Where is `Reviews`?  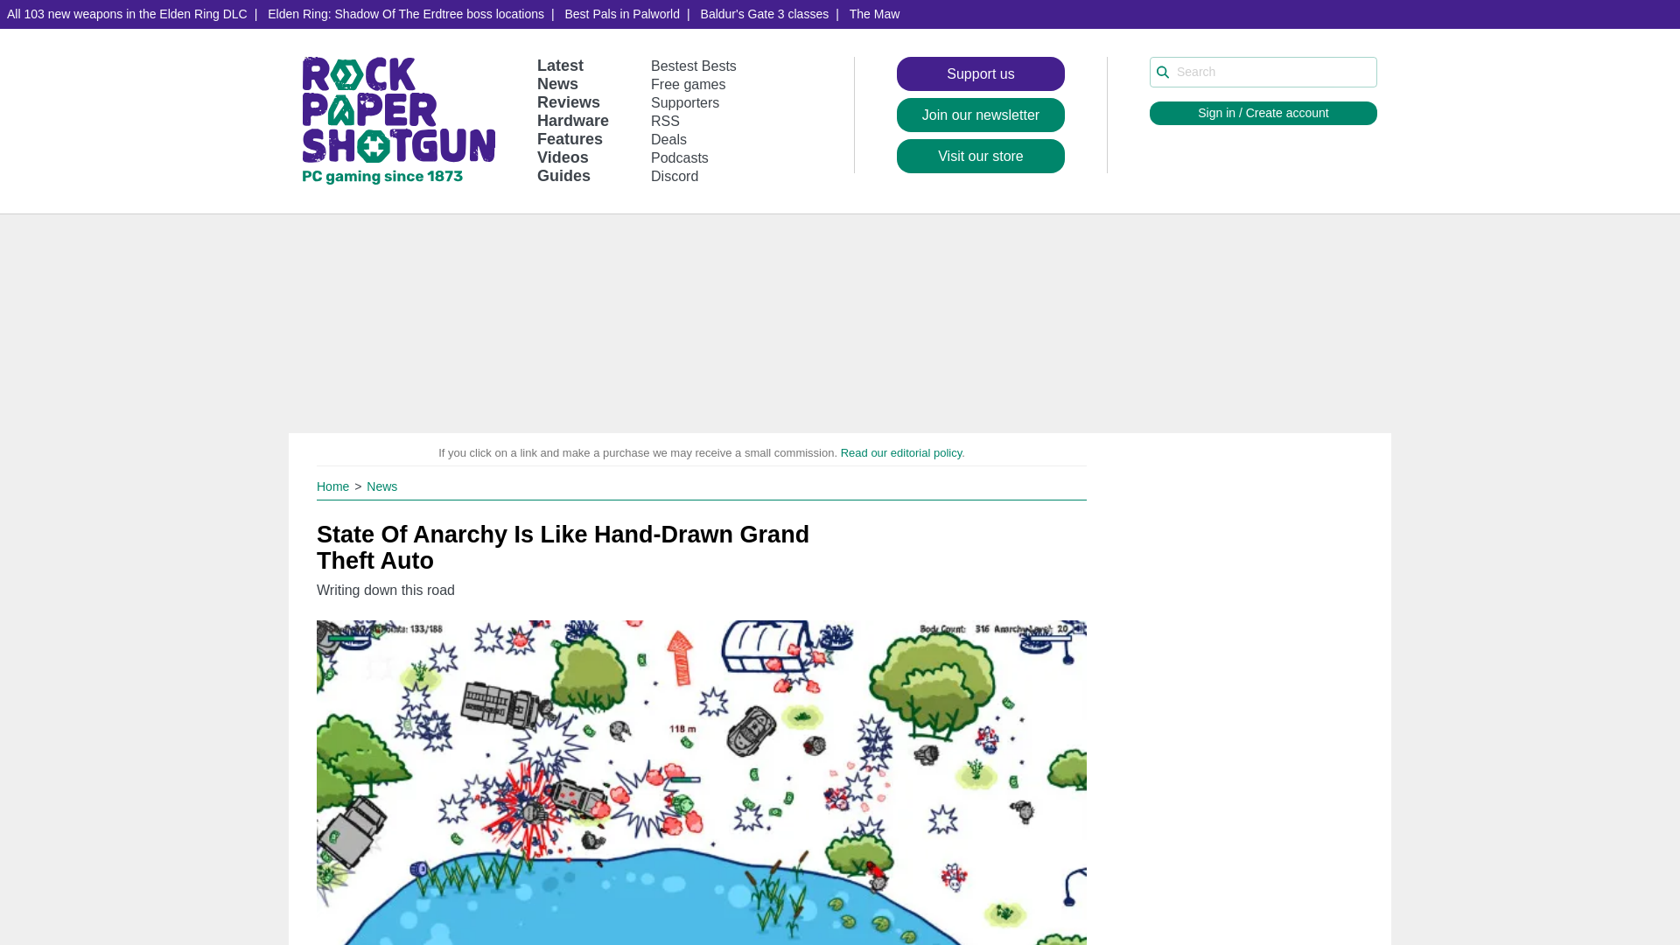
Reviews is located at coordinates (569, 101).